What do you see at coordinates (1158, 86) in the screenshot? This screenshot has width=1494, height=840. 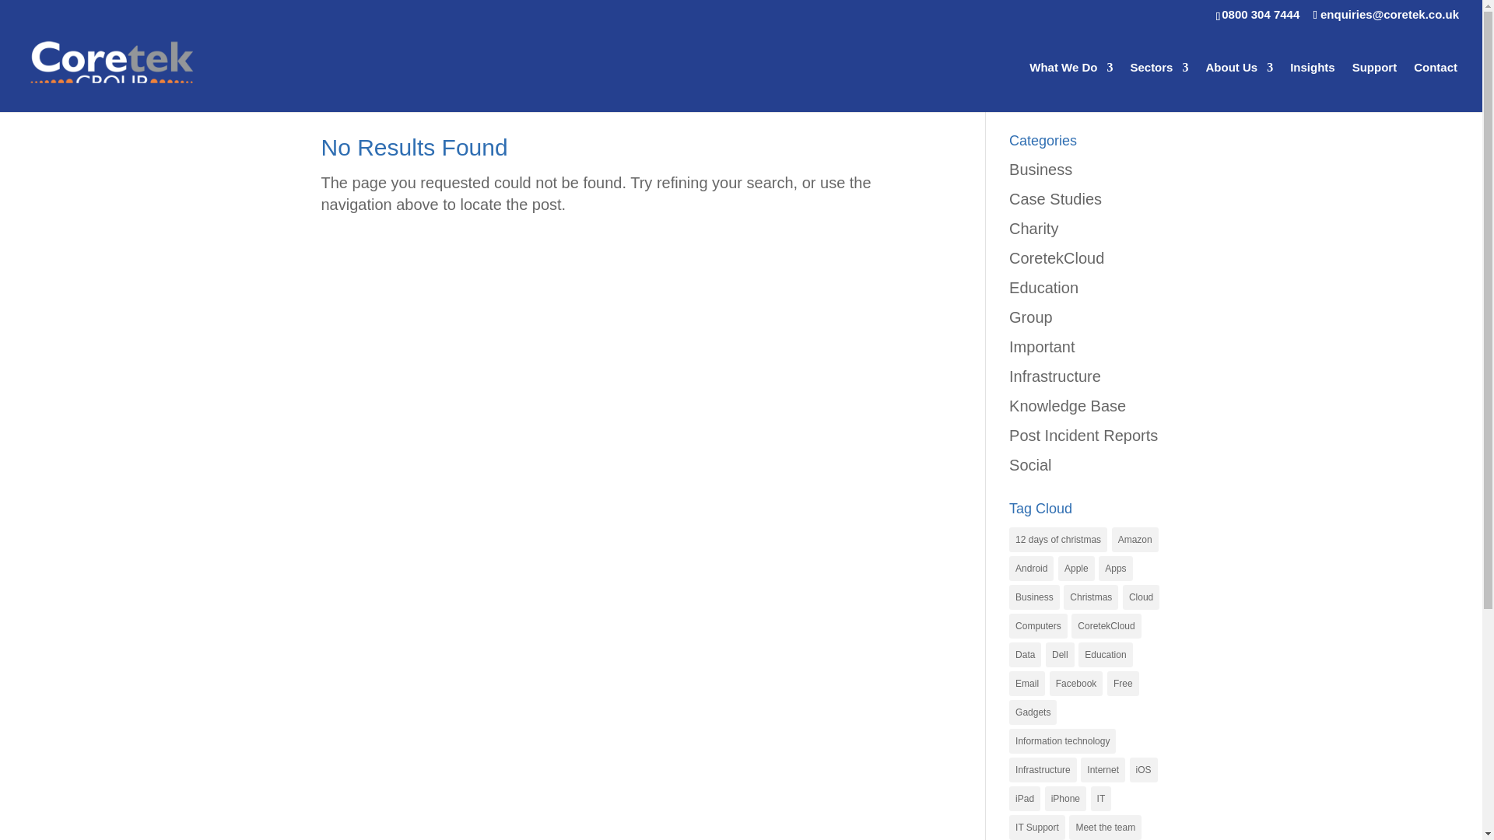 I see `Sectors` at bounding box center [1158, 86].